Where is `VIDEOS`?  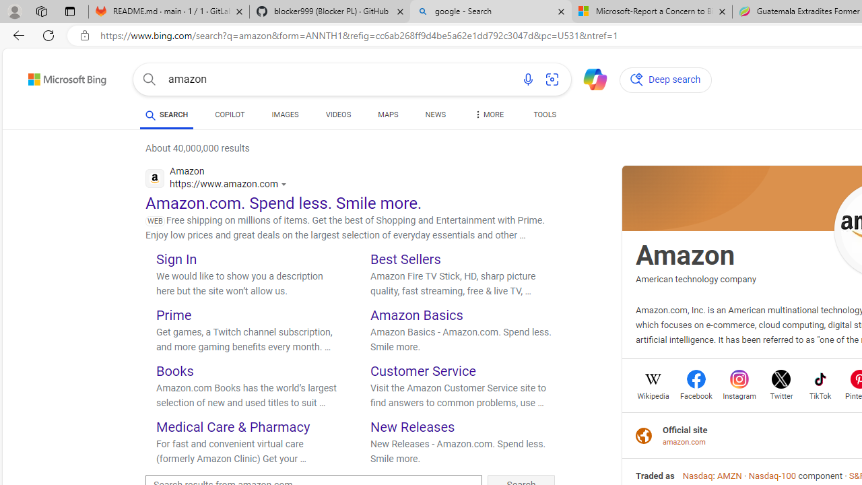
VIDEOS is located at coordinates (338, 117).